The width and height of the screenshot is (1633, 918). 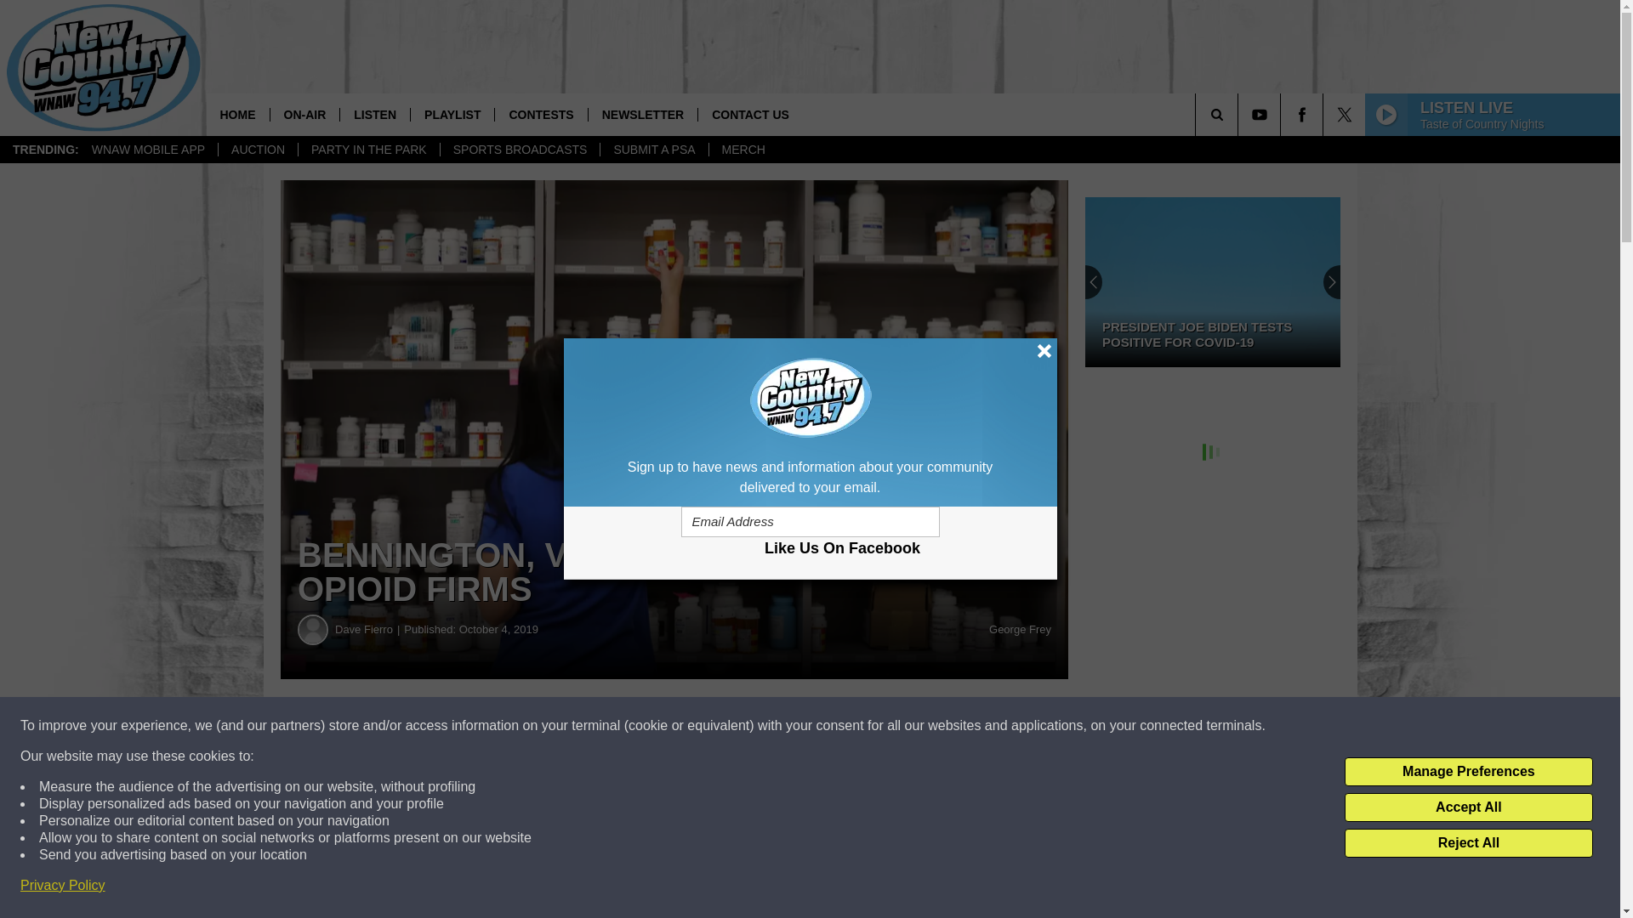 I want to click on Privacy Policy, so click(x=63, y=886).